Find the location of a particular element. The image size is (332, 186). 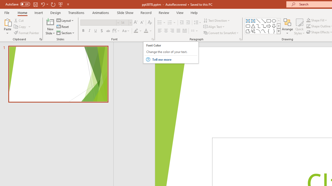

System is located at coordinates (3, 3).